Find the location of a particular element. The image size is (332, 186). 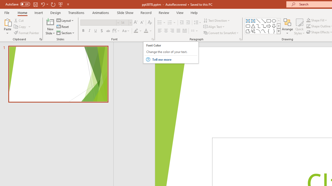

System is located at coordinates (3, 3).